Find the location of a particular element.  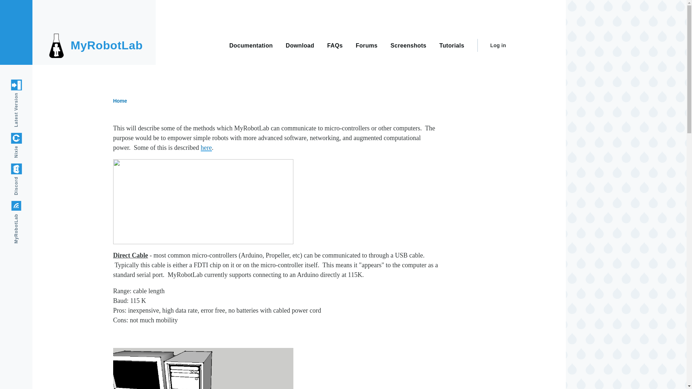

Latest Version is located at coordinates (35, 85).